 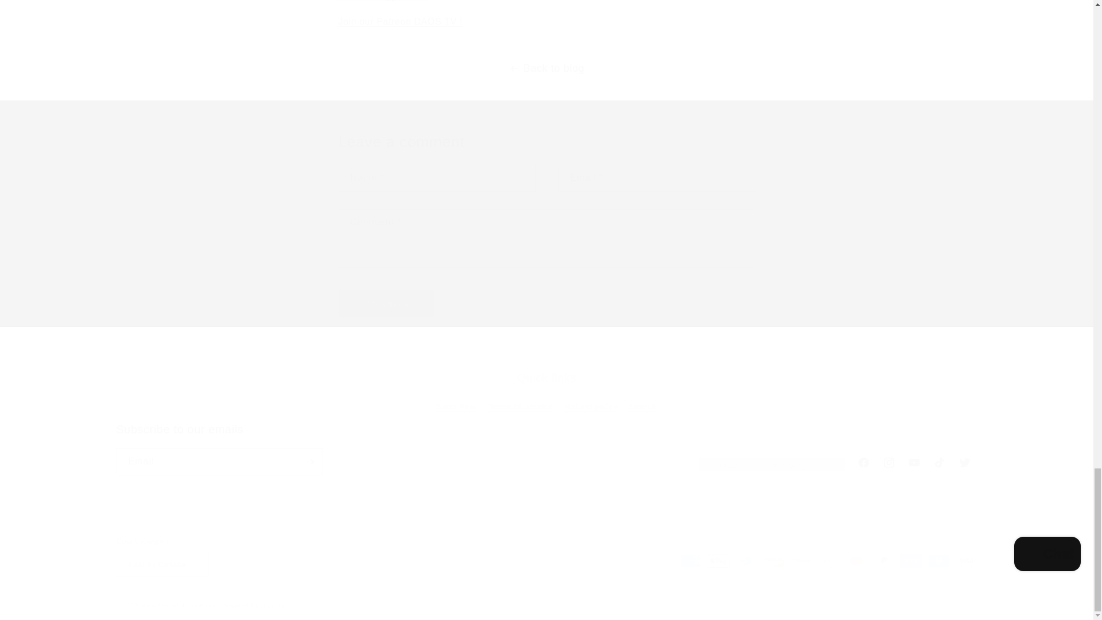 What do you see at coordinates (387, 304) in the screenshot?
I see `Post comment` at bounding box center [387, 304].